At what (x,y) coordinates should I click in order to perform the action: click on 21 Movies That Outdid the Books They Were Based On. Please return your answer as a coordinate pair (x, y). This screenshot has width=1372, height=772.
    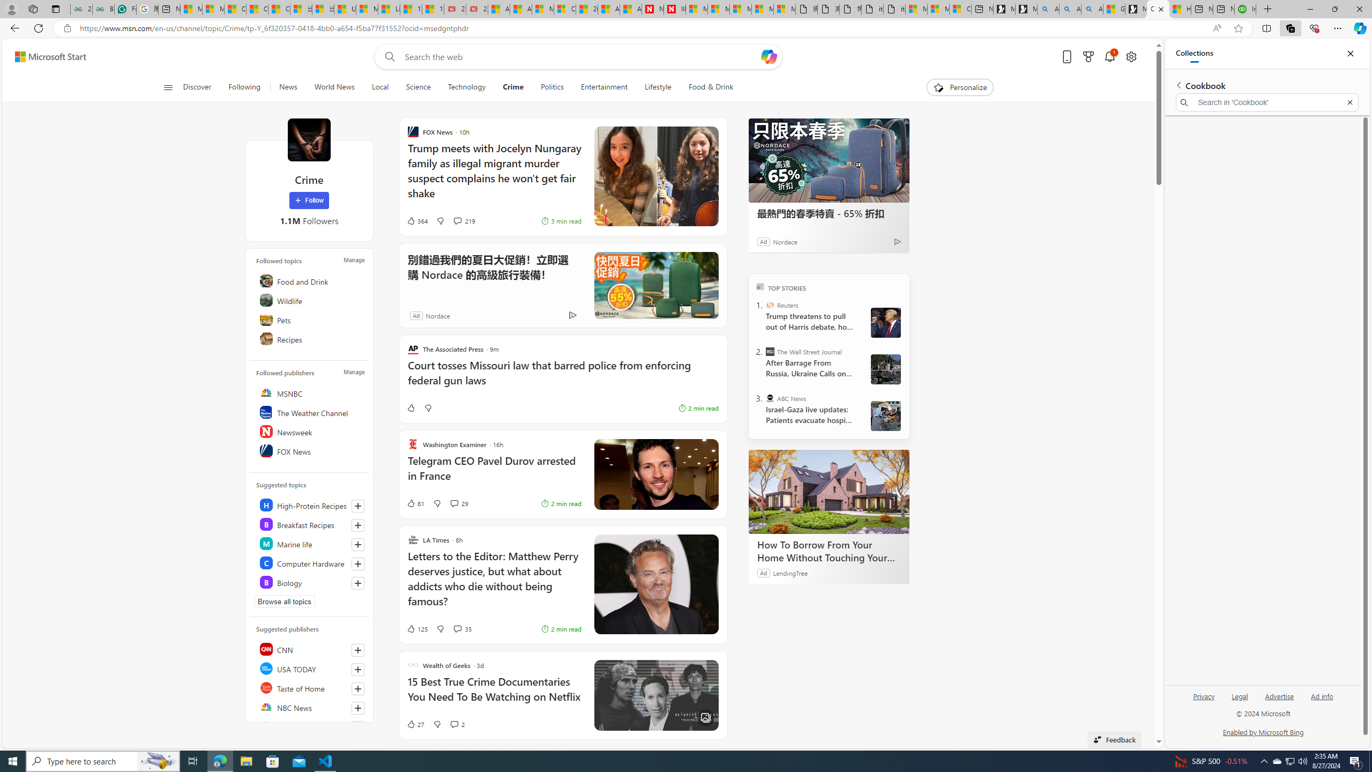
    Looking at the image, I should click on (477, 9).